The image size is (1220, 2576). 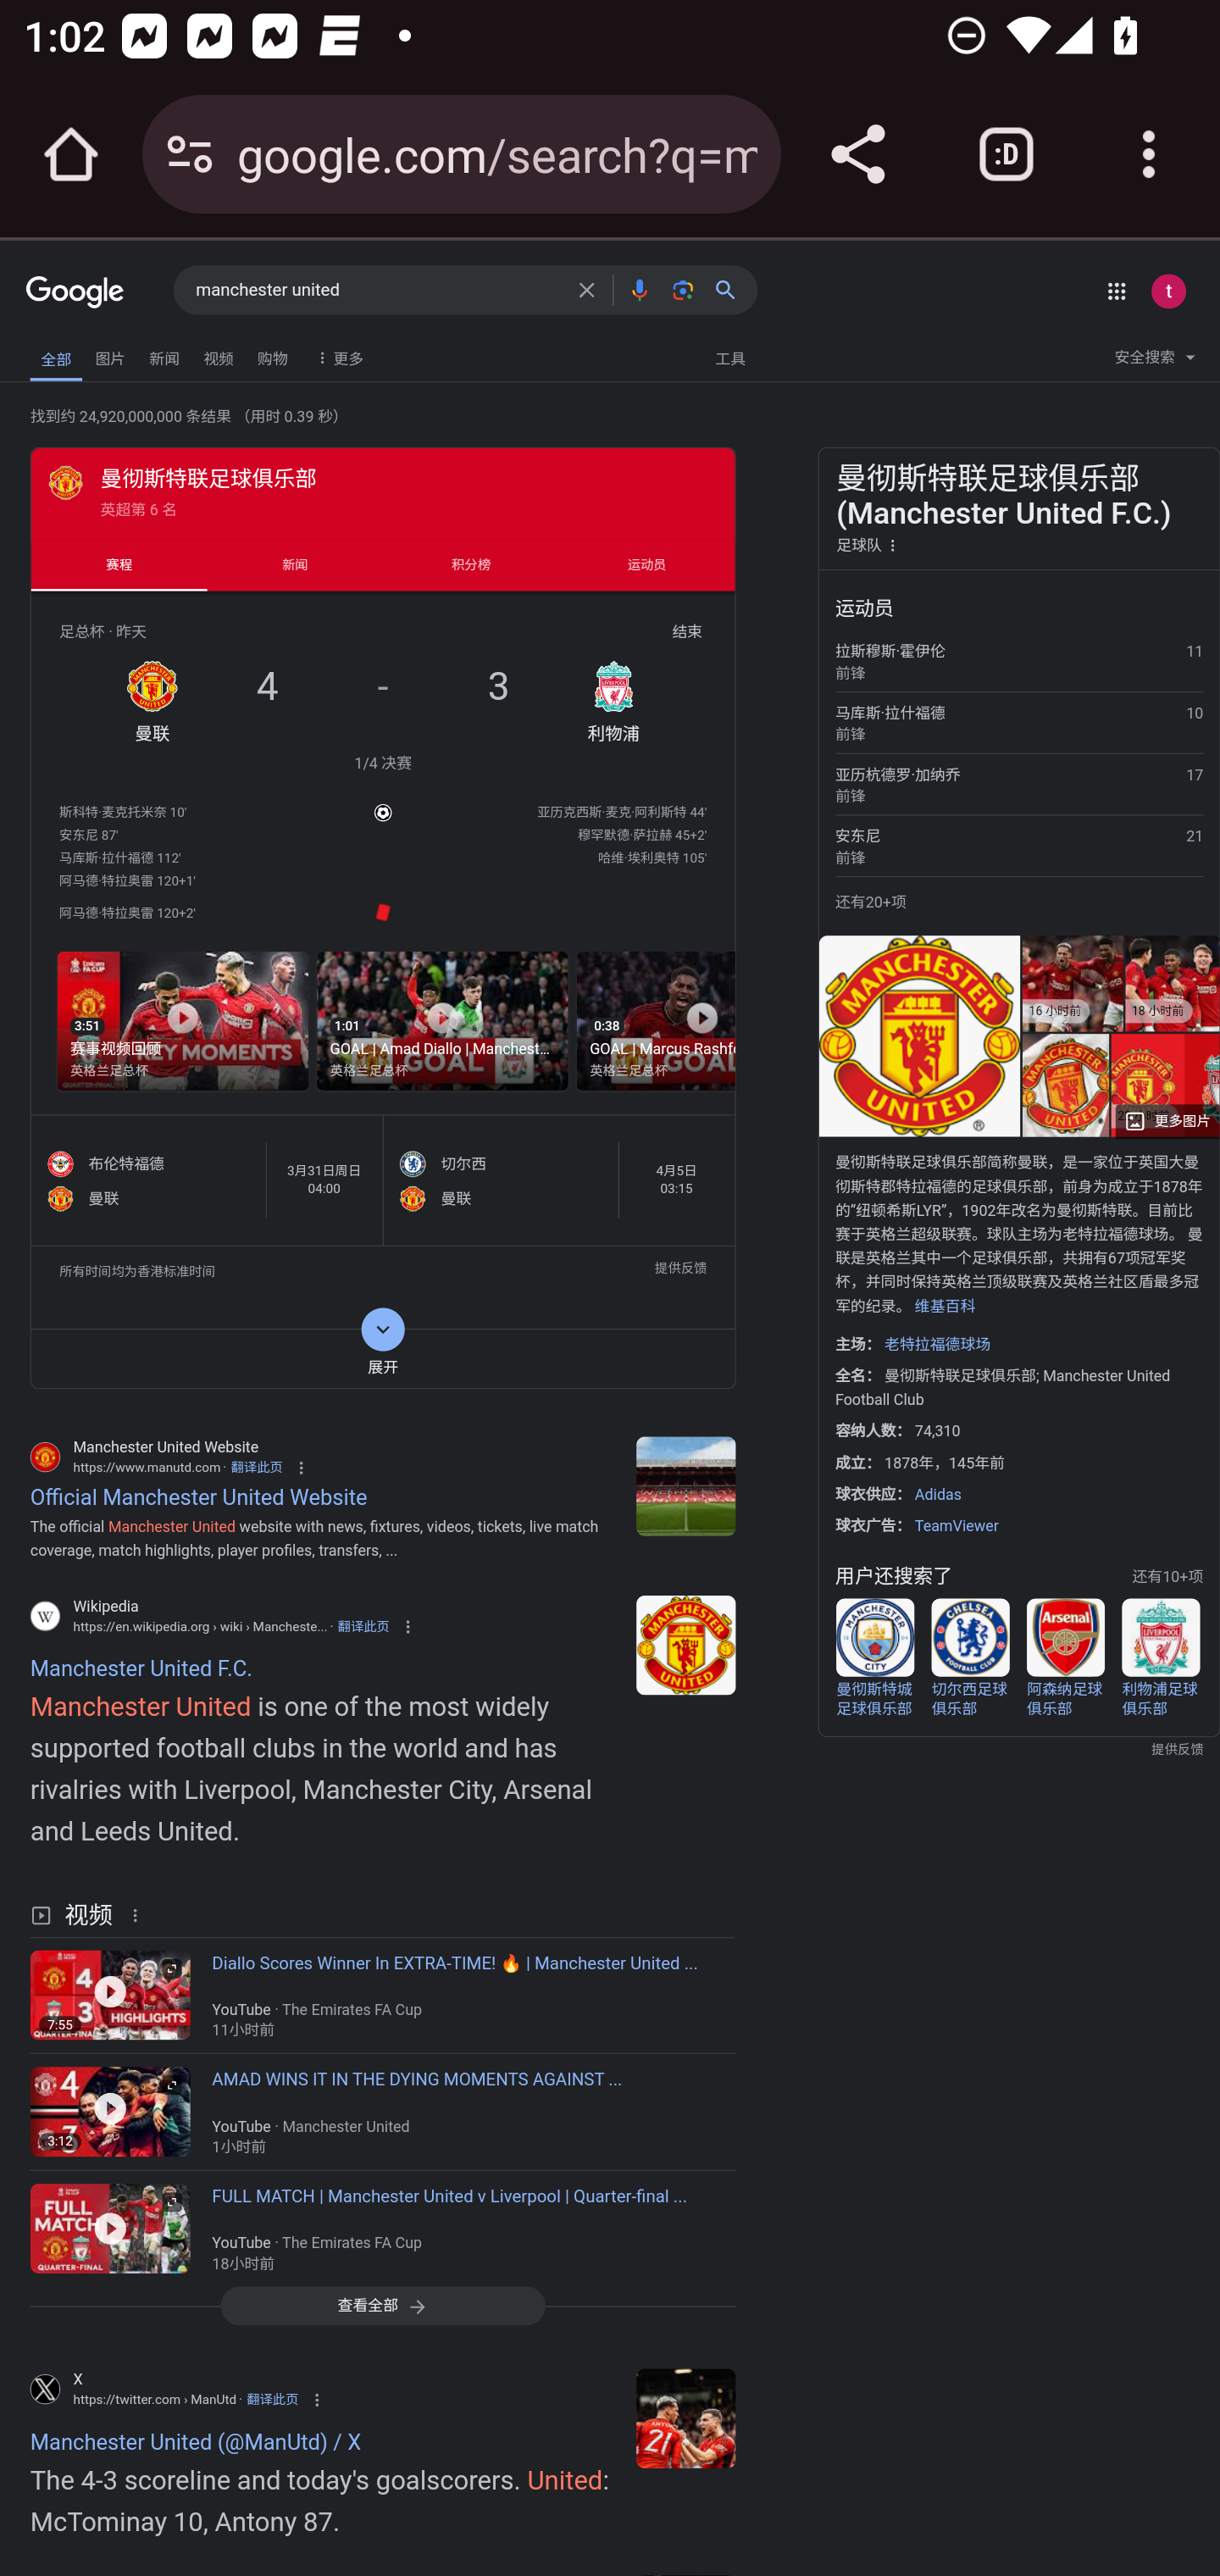 I want to click on Google 账号： test appium (testappium002@gmail.com), so click(x=1168, y=291).